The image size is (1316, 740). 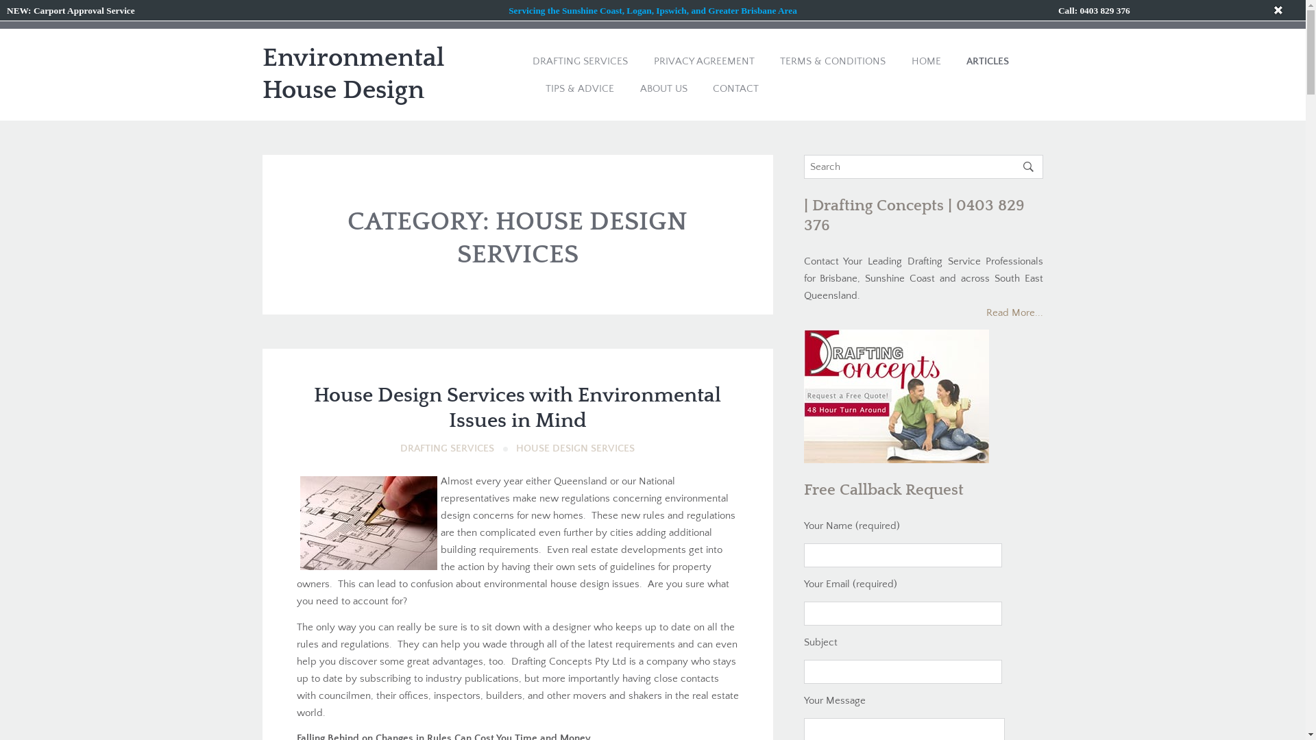 What do you see at coordinates (927, 61) in the screenshot?
I see `HOME` at bounding box center [927, 61].